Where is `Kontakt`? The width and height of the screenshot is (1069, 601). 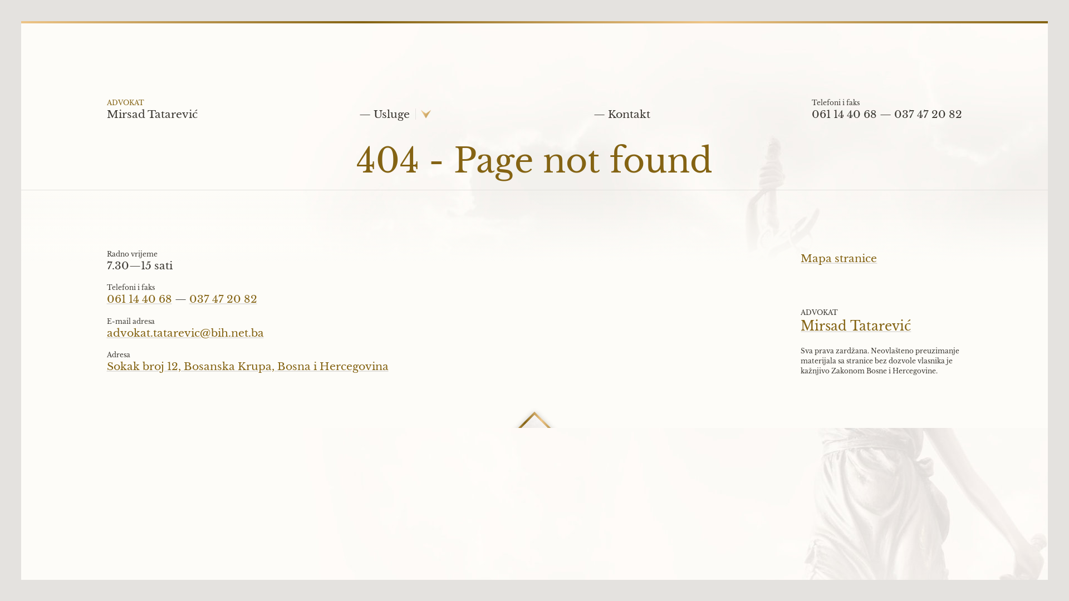 Kontakt is located at coordinates (622, 119).